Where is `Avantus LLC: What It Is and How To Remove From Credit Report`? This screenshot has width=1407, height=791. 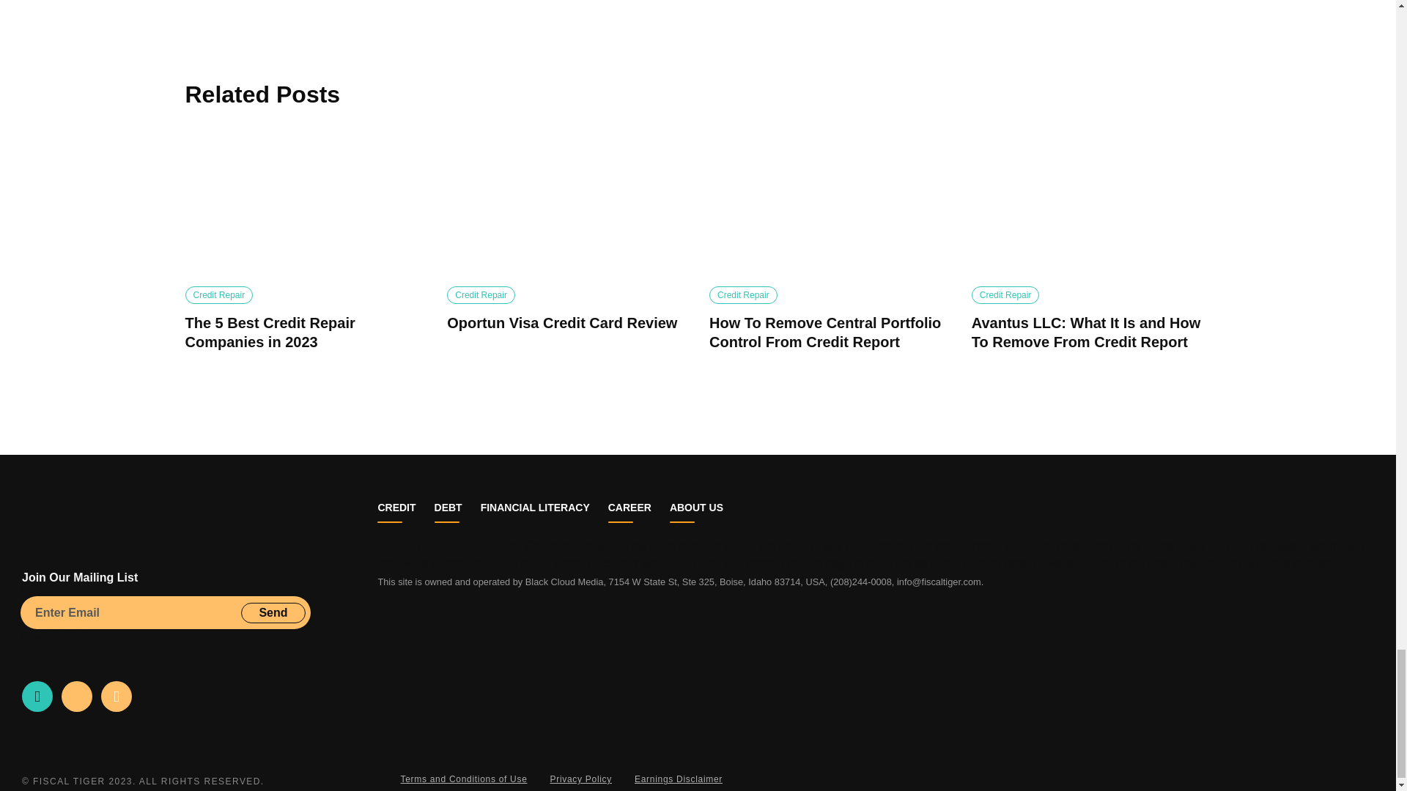 Avantus LLC: What It Is and How To Remove From Credit Report is located at coordinates (1092, 206).